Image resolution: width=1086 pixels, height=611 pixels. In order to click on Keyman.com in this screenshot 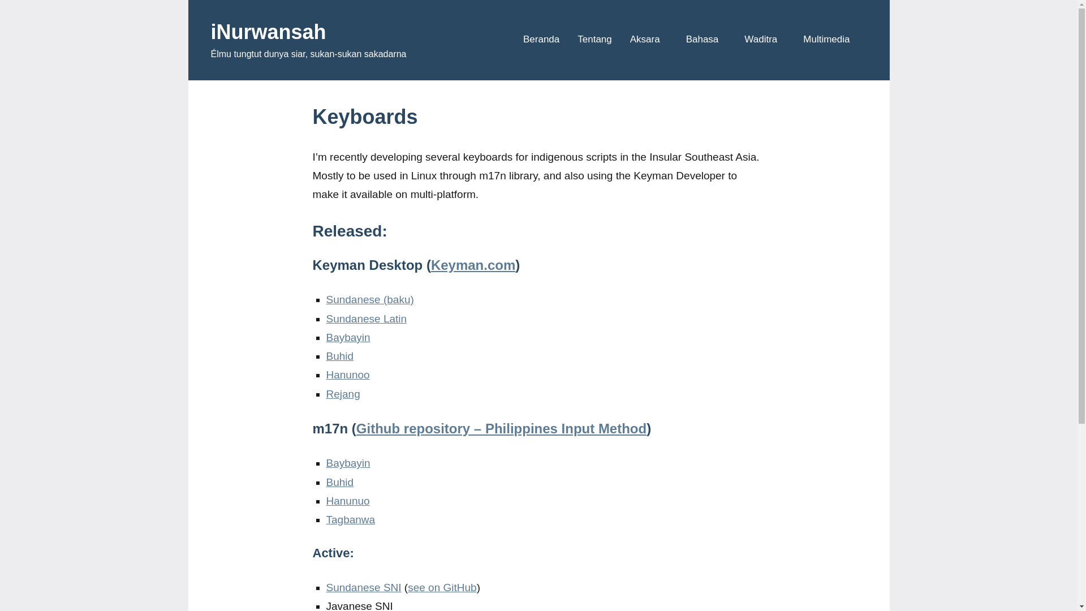, I will do `click(473, 265)`.